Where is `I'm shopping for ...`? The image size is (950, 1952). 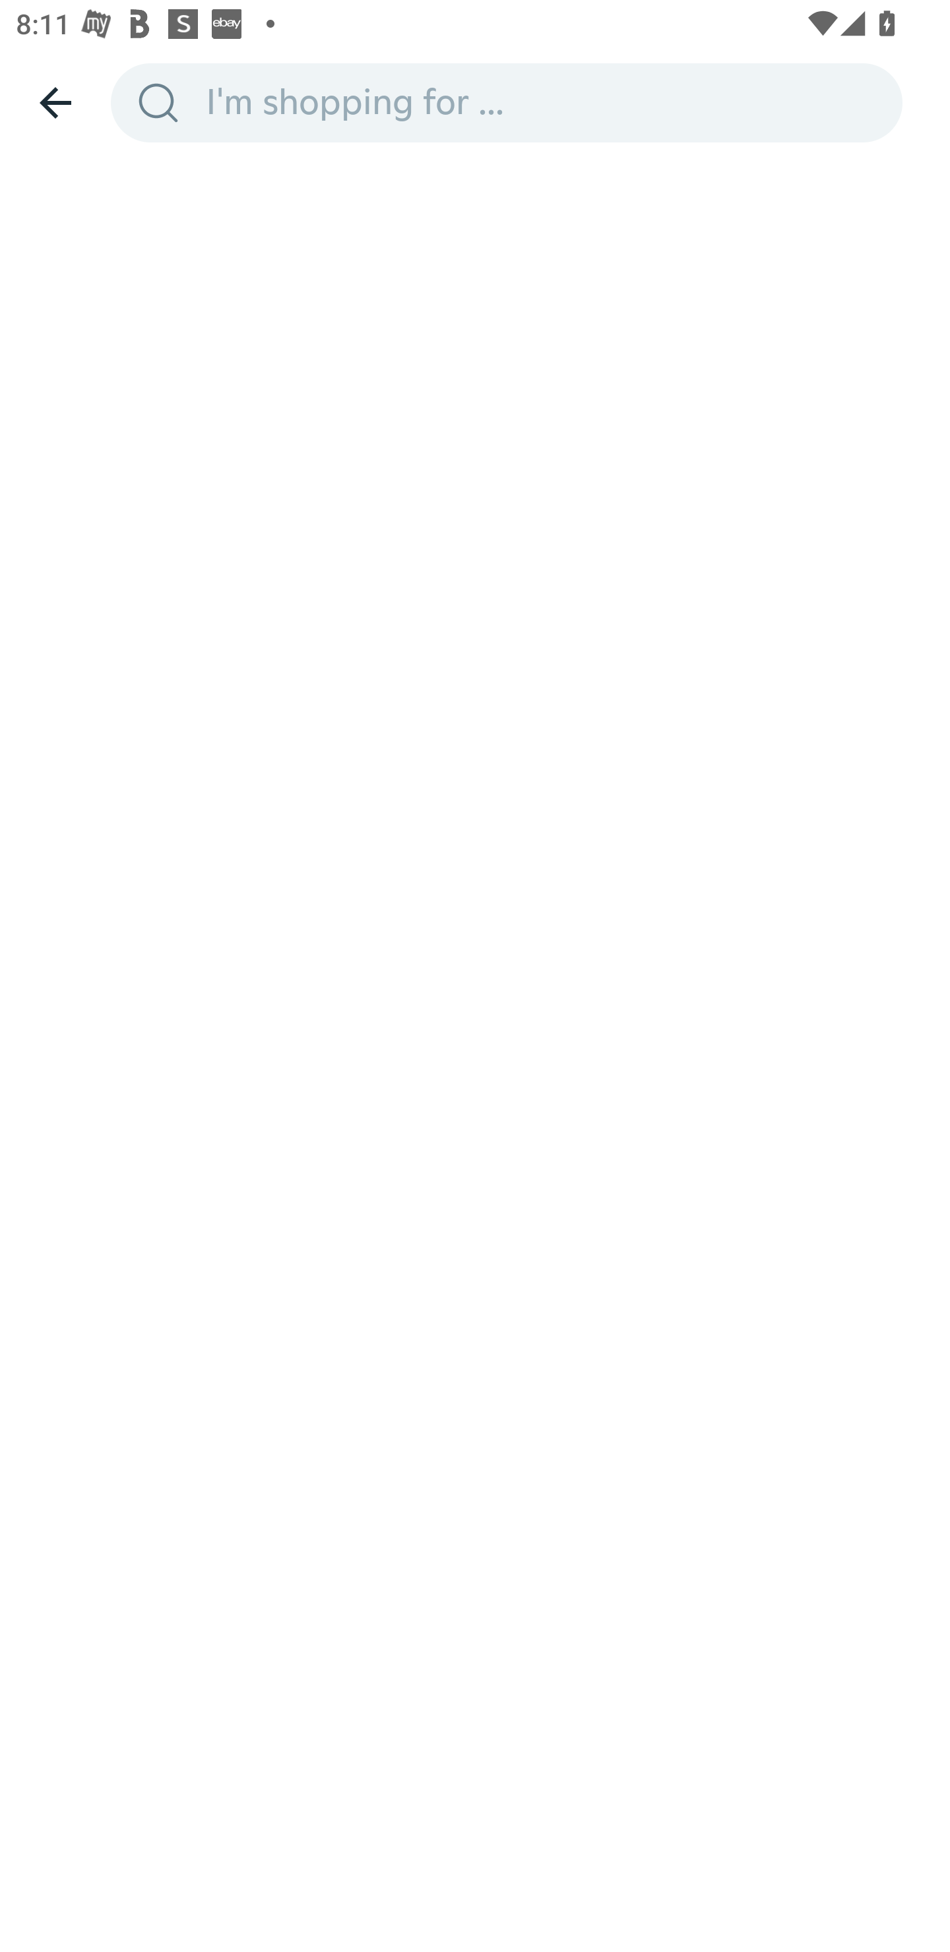 I'm shopping for ... is located at coordinates (546, 102).